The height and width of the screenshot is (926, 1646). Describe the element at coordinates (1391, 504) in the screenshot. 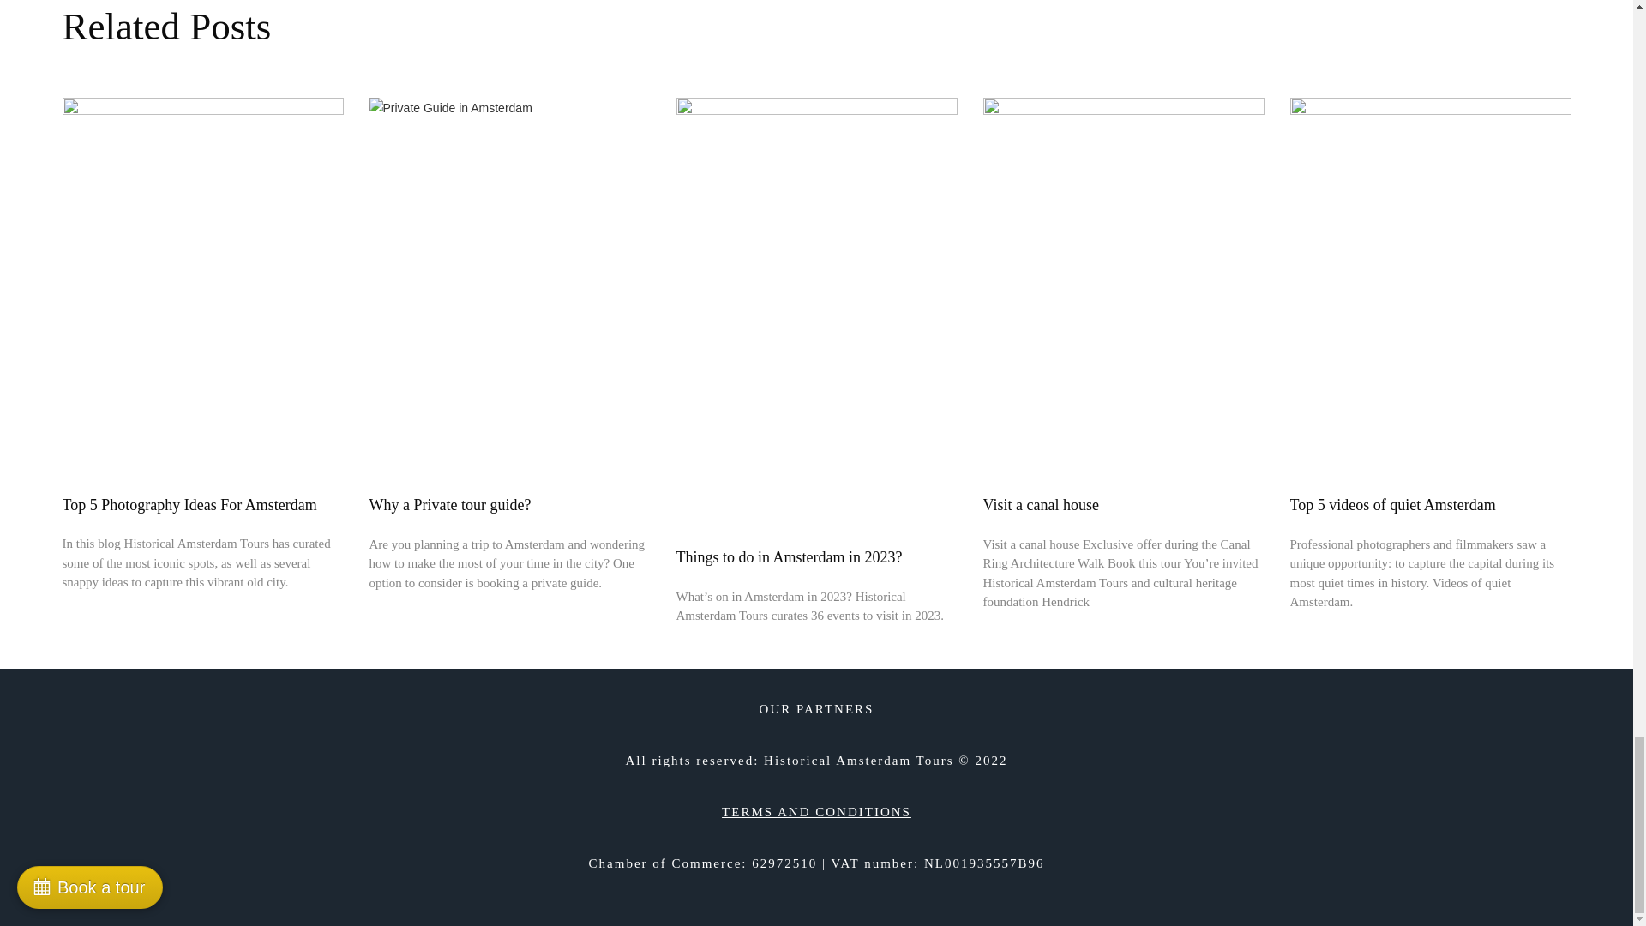

I see `Top 5 videos of quiet Amsterdam` at that location.